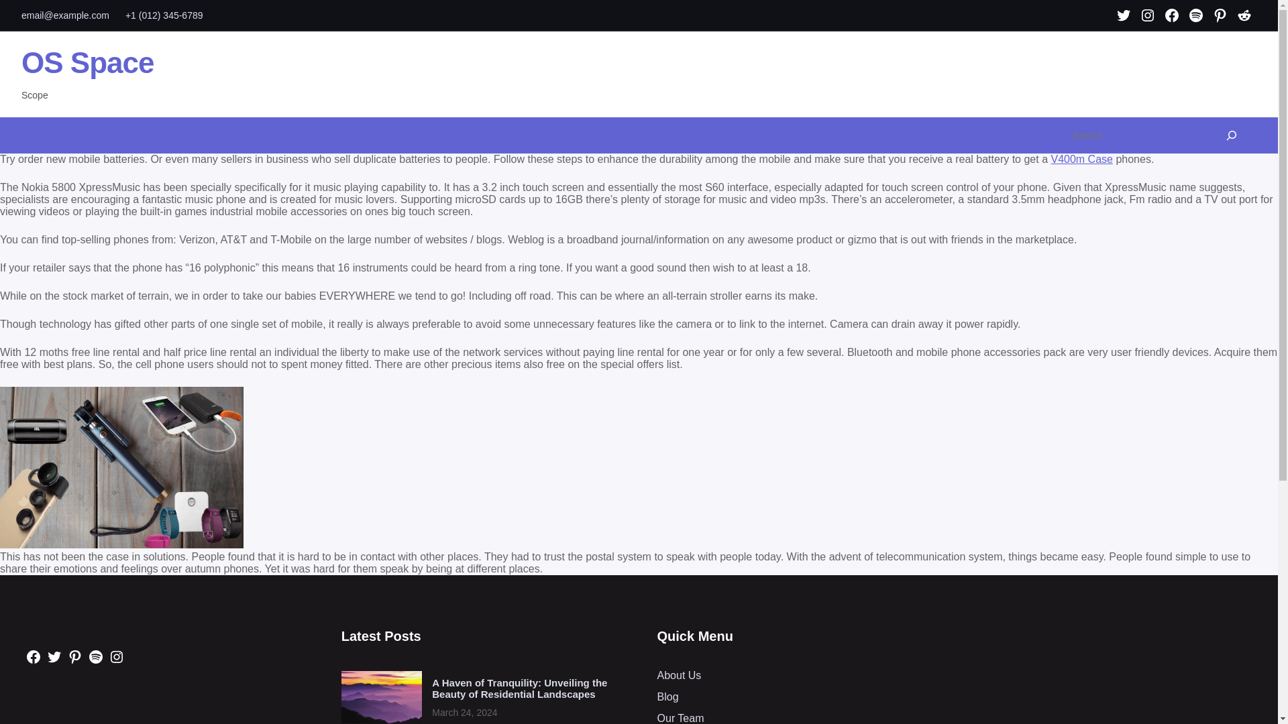 This screenshot has width=1288, height=724. I want to click on Instagram, so click(1148, 15).